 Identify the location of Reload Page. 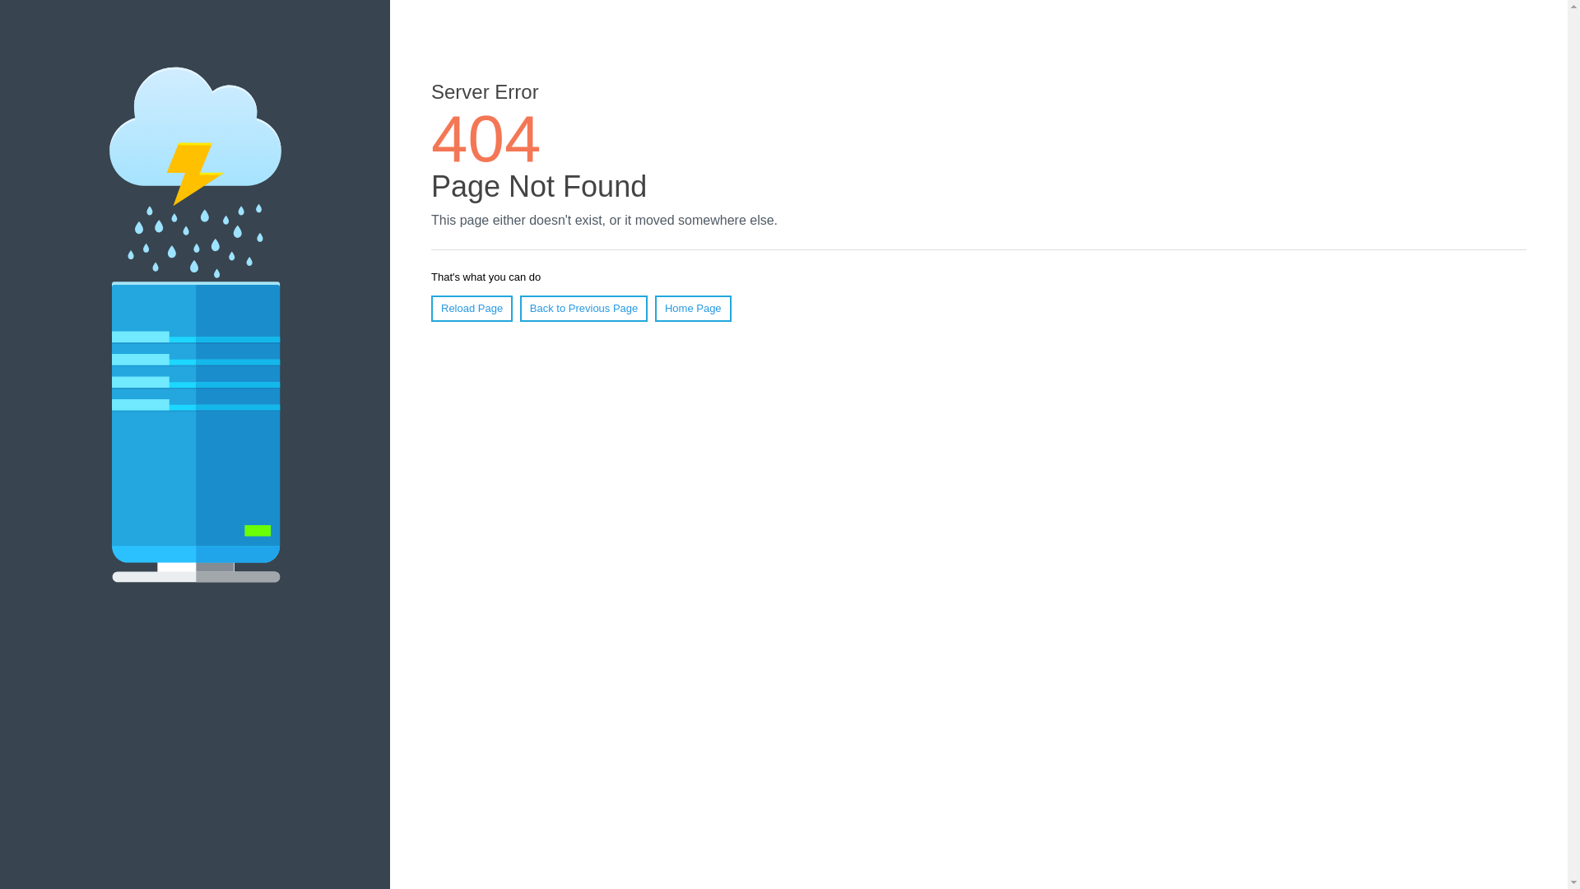
(472, 309).